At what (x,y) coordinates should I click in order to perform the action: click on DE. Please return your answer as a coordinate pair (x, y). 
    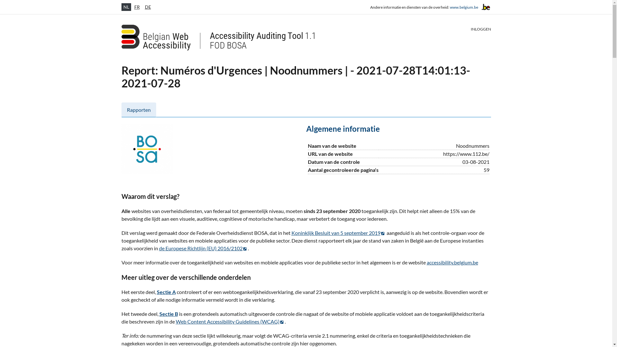
    Looking at the image, I should click on (148, 7).